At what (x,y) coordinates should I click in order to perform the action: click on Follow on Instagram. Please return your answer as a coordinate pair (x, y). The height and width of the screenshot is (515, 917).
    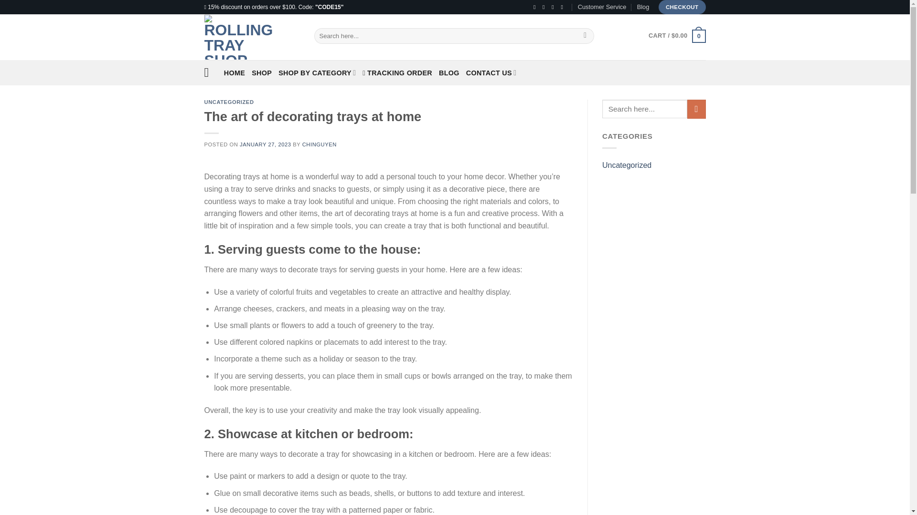
    Looking at the image, I should click on (545, 7).